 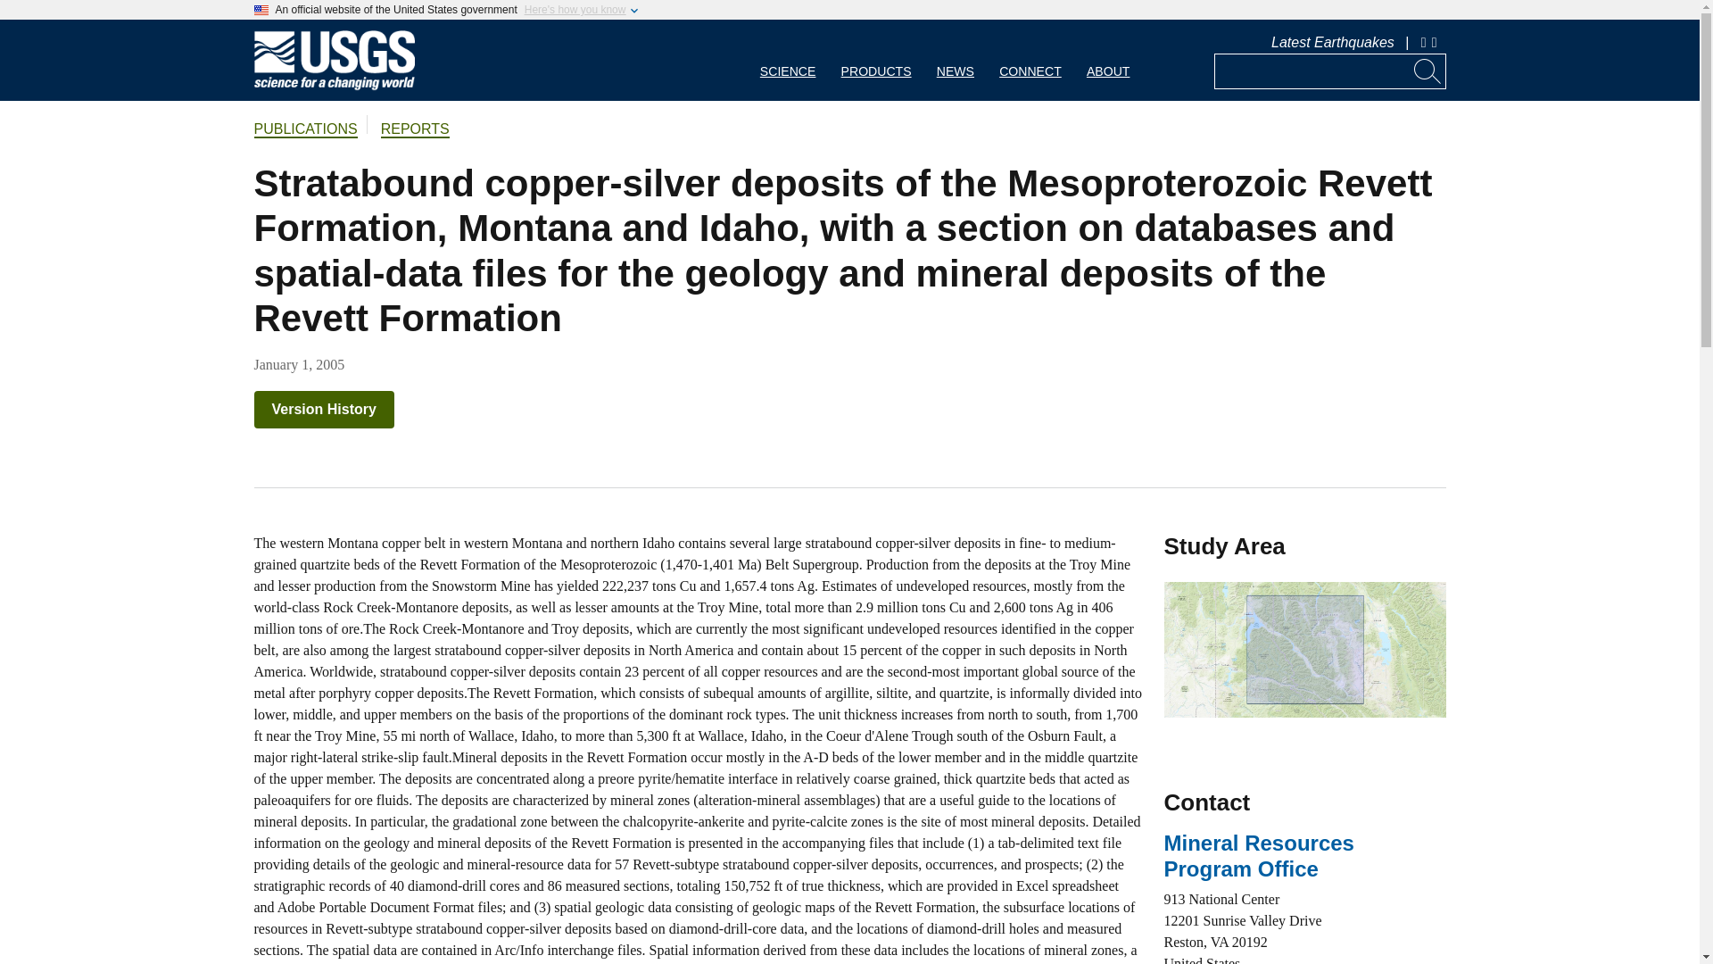 I want to click on PUBLICATIONS, so click(x=305, y=130).